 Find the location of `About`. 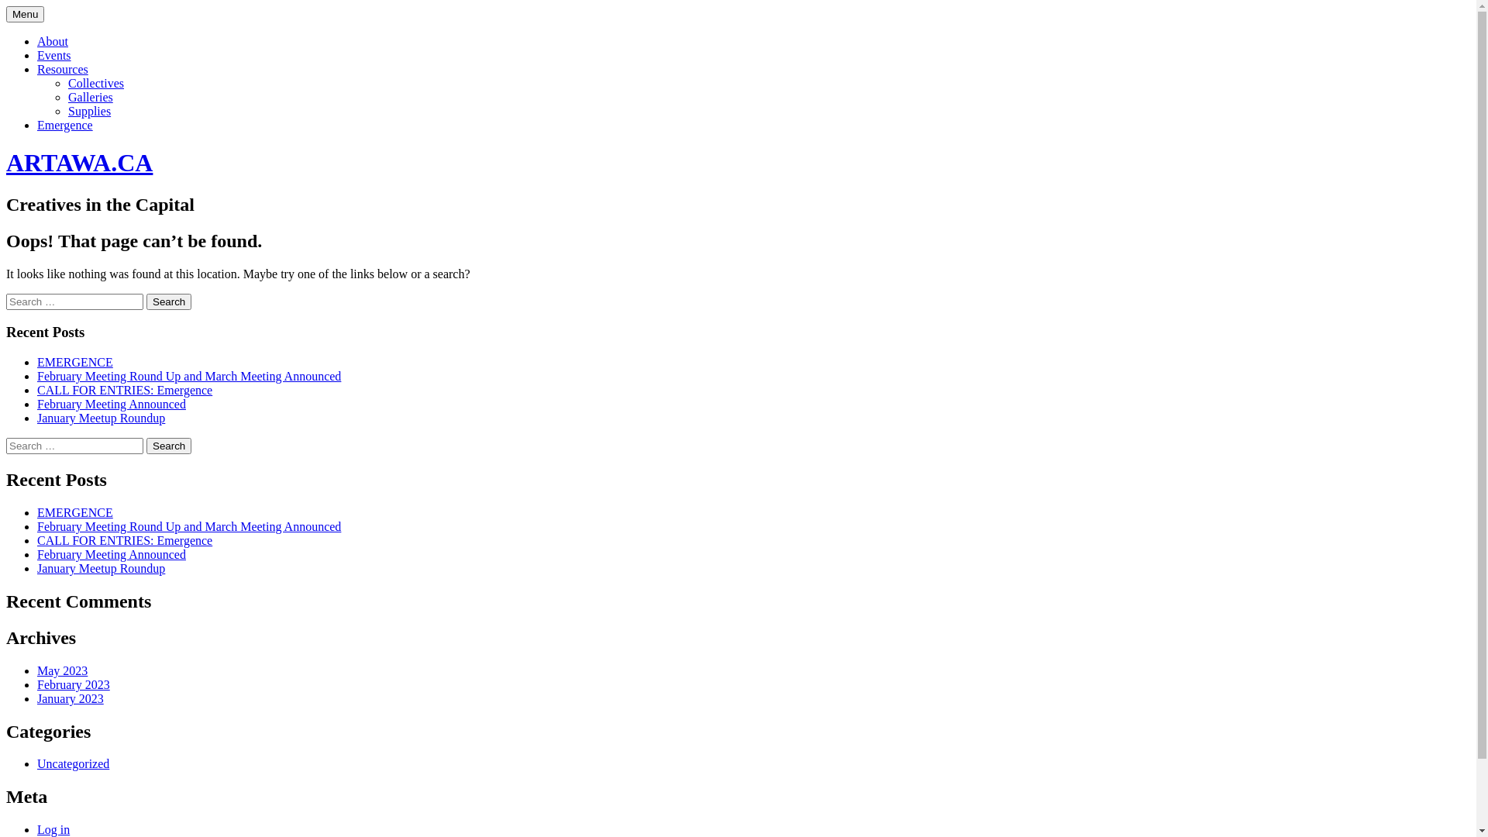

About is located at coordinates (53, 42).